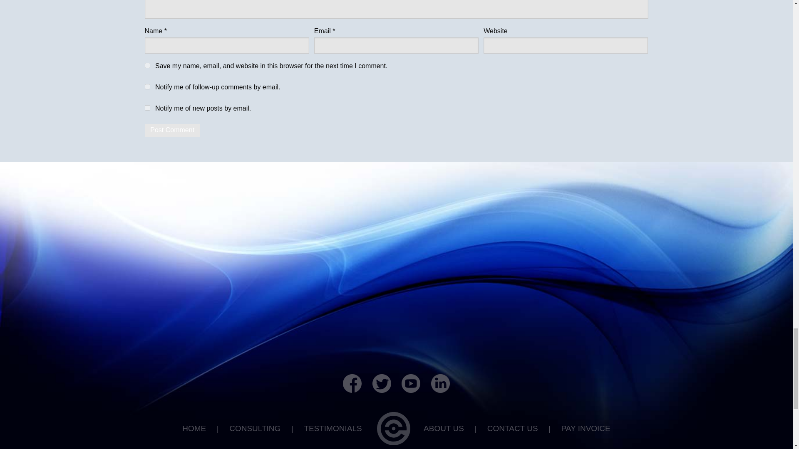 The image size is (799, 449). Describe the element at coordinates (147, 66) in the screenshot. I see `yes` at that location.